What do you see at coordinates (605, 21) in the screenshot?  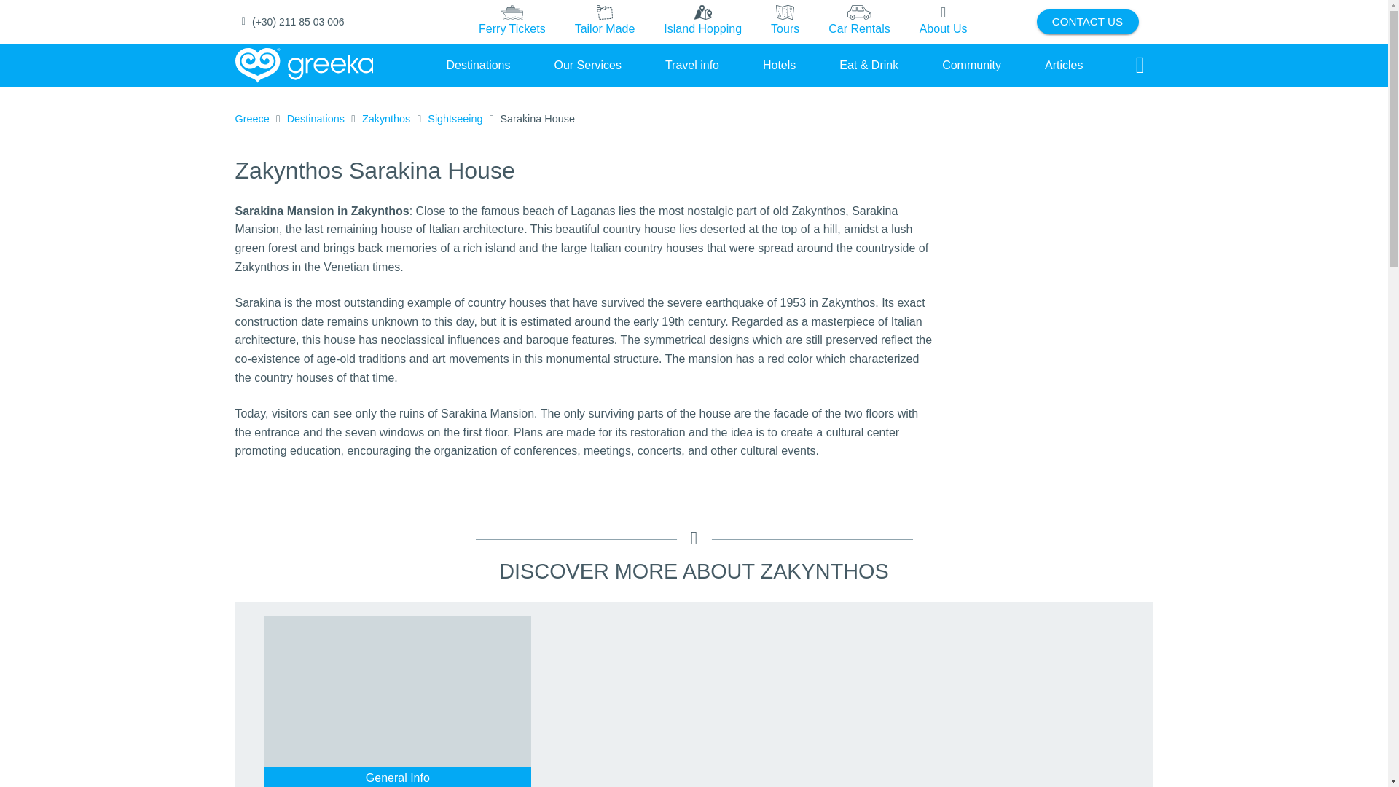 I see `Tailor Made` at bounding box center [605, 21].